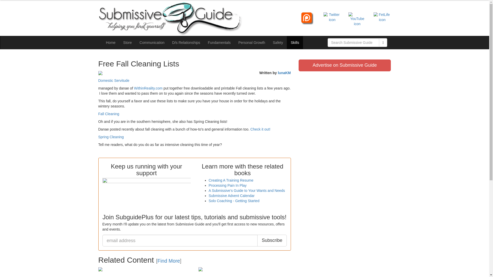 The image size is (493, 277). I want to click on WithinReality.com, so click(148, 88).